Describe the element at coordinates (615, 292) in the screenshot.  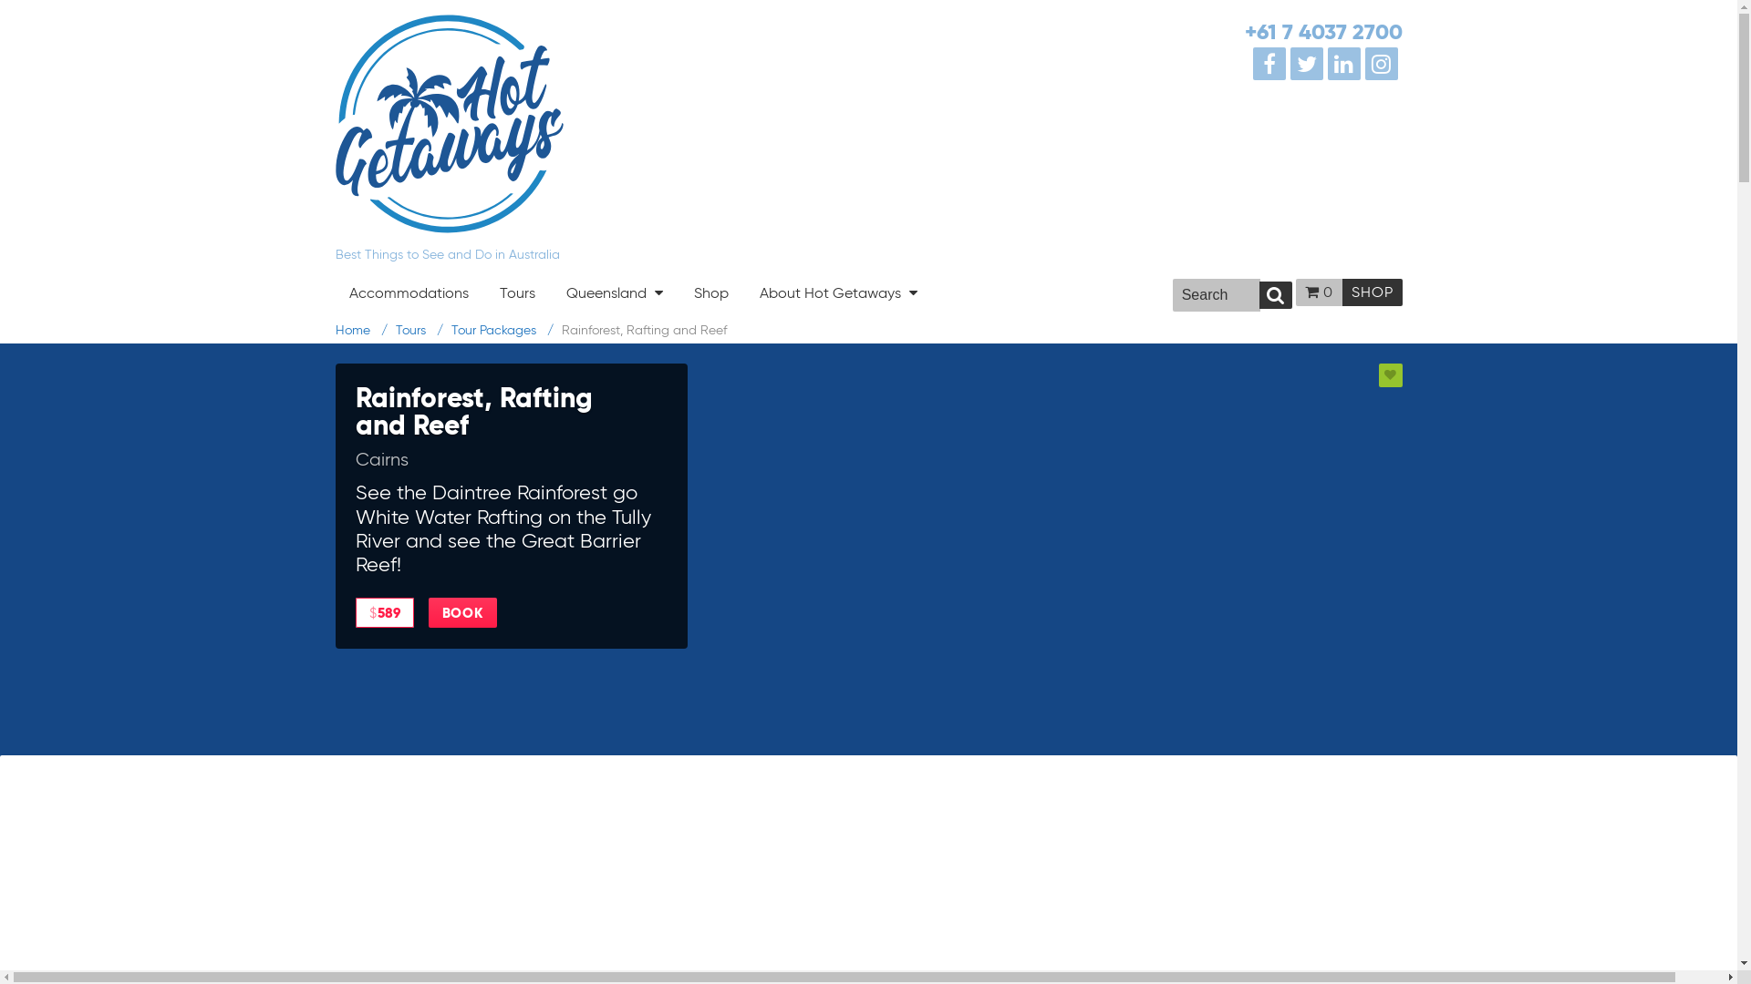
I see `Queensland` at that location.